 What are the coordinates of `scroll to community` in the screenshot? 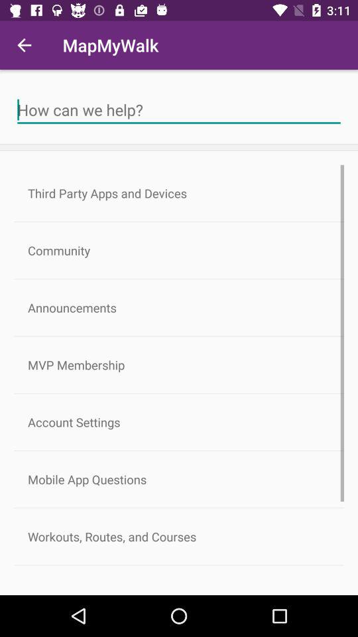 It's located at (179, 251).